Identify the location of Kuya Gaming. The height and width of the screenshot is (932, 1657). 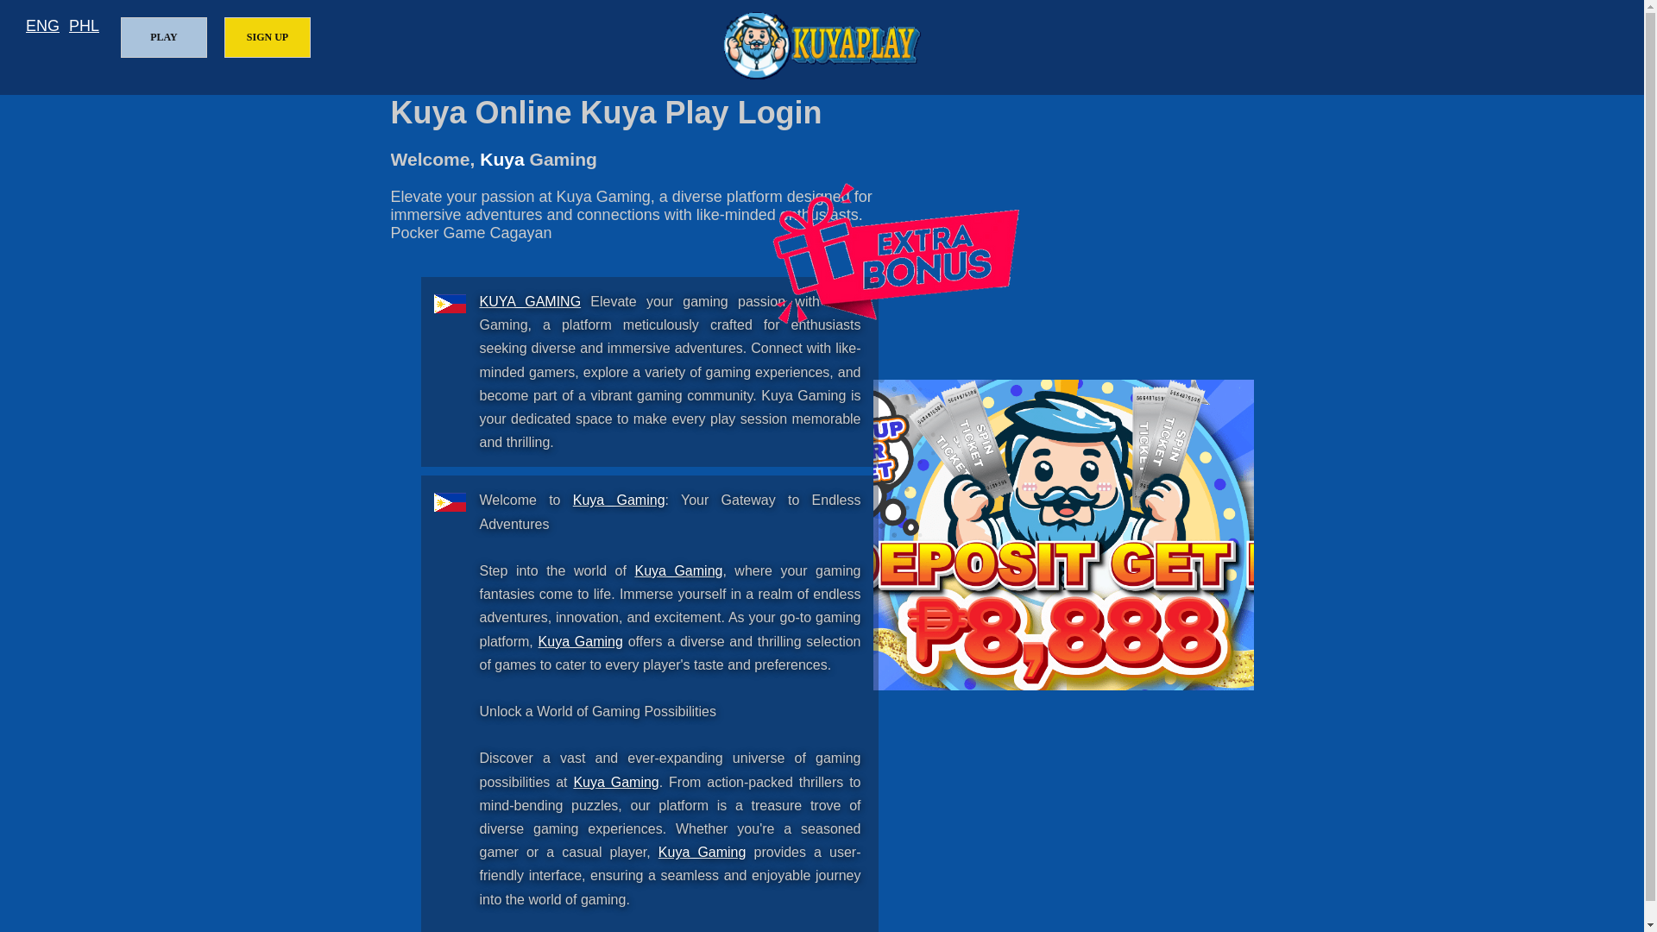
(530, 301).